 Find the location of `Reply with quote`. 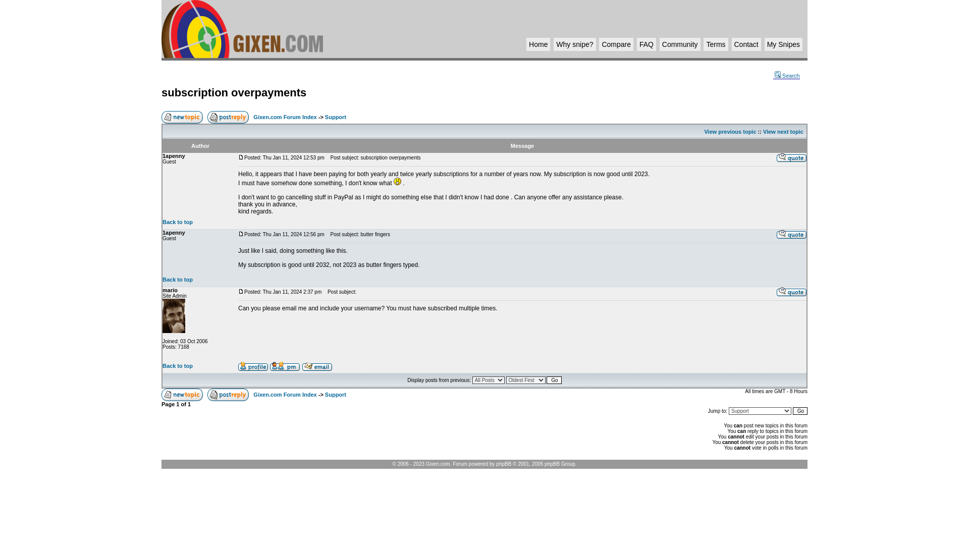

Reply with quote is located at coordinates (791, 157).